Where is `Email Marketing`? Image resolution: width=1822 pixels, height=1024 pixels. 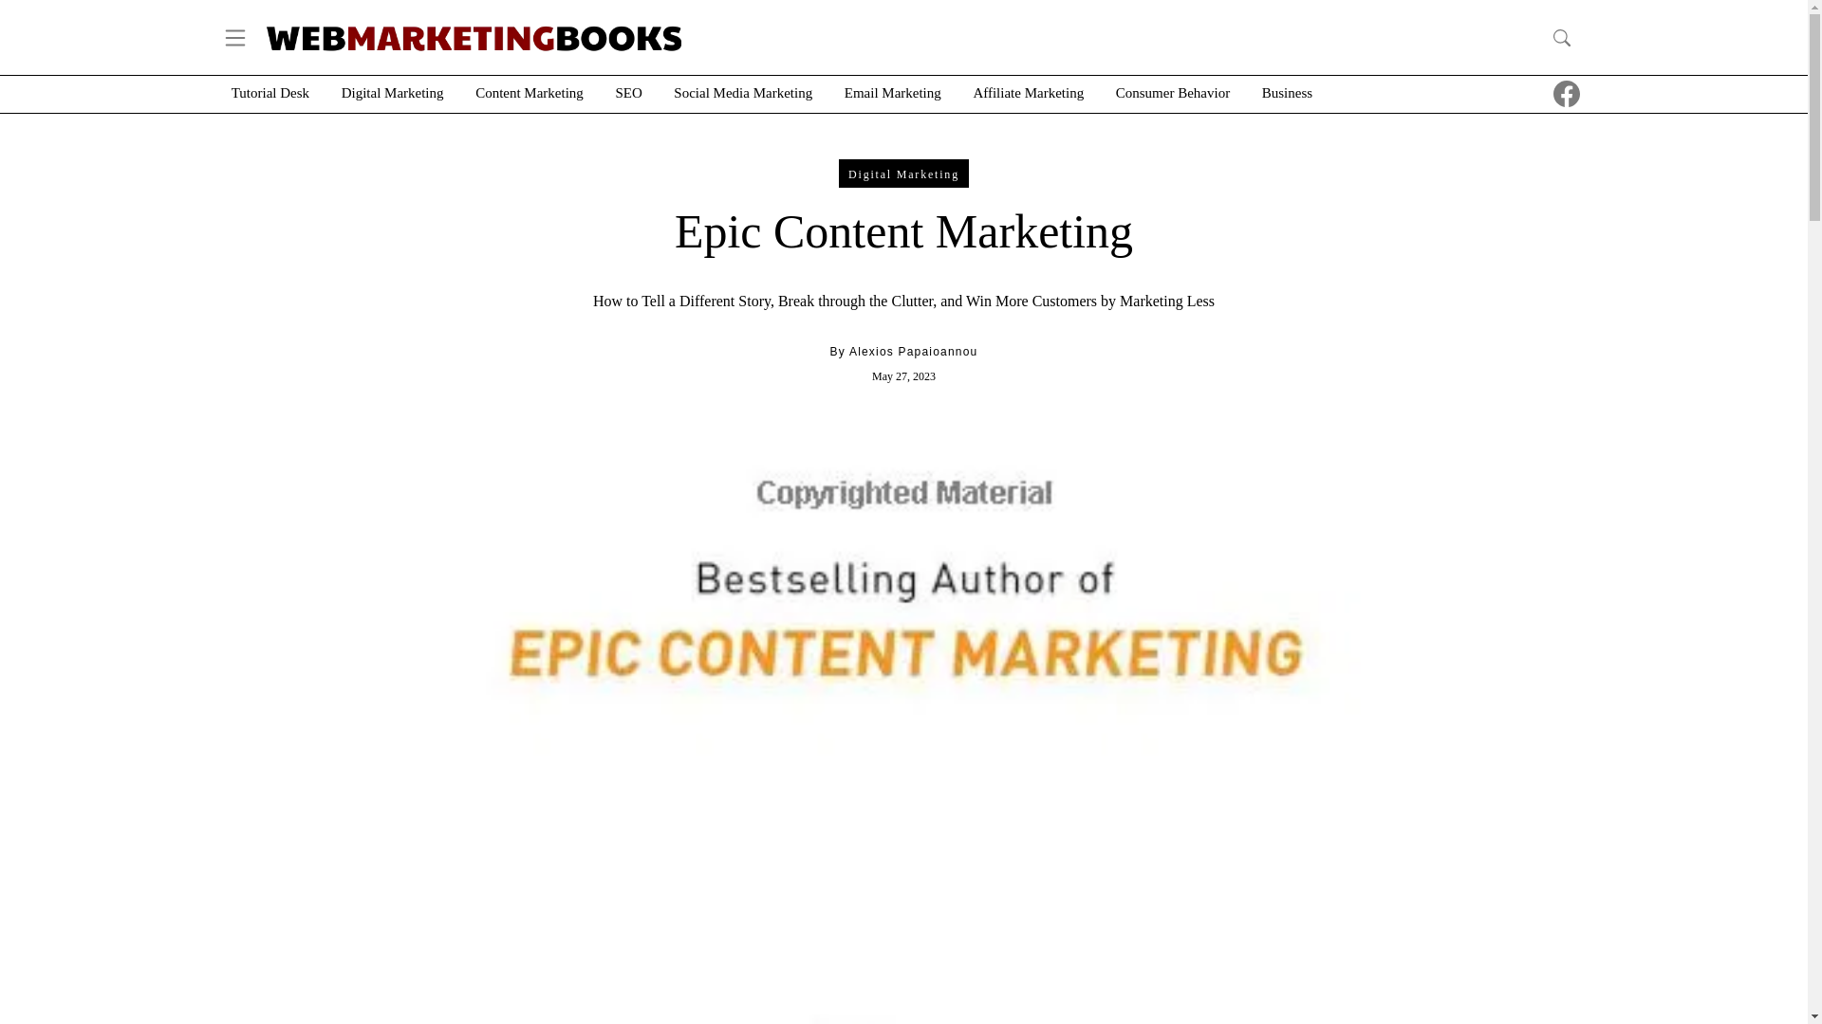 Email Marketing is located at coordinates (893, 93).